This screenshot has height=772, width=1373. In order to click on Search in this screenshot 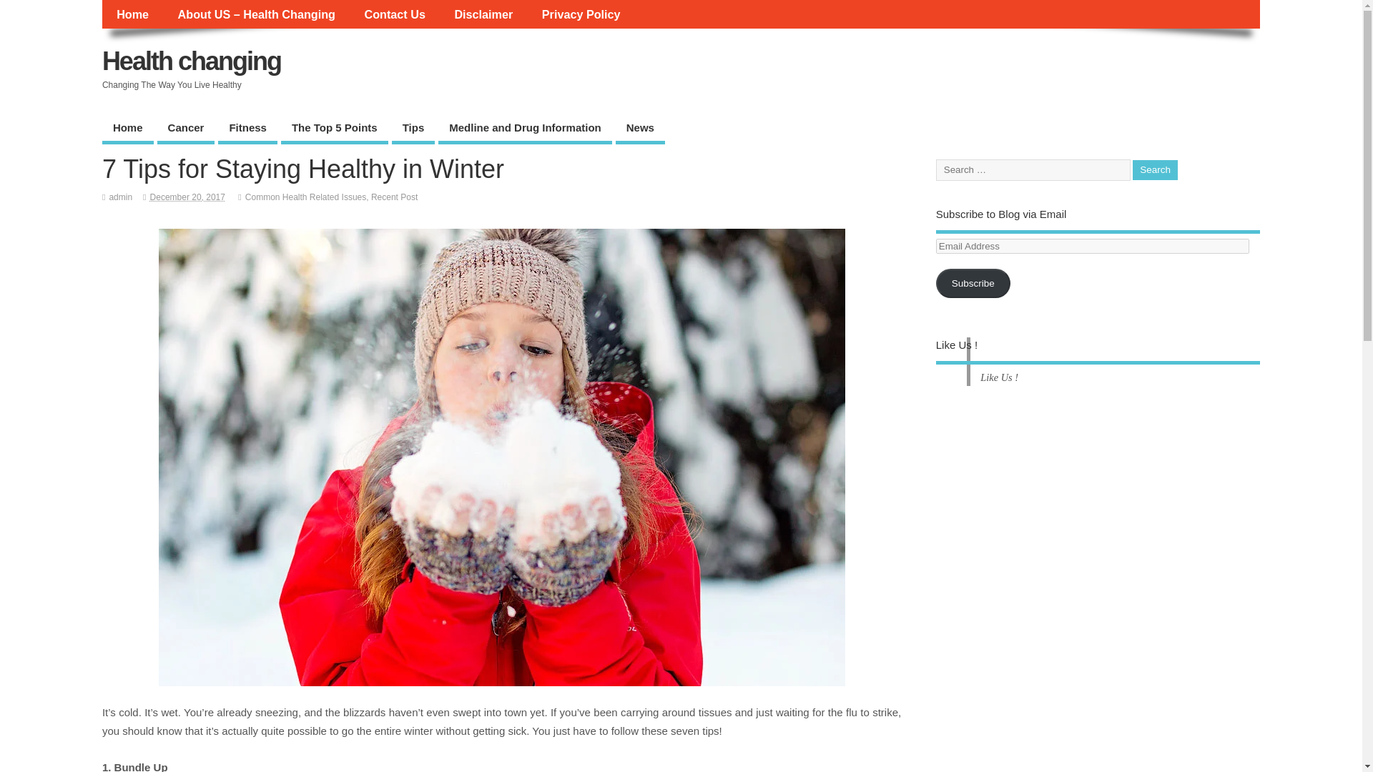, I will do `click(1156, 170)`.